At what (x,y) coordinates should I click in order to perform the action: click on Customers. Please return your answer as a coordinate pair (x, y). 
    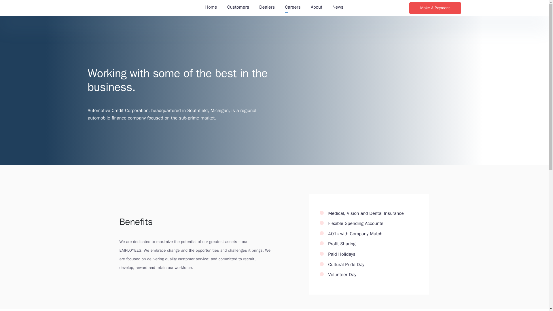
    Looking at the image, I should click on (238, 8).